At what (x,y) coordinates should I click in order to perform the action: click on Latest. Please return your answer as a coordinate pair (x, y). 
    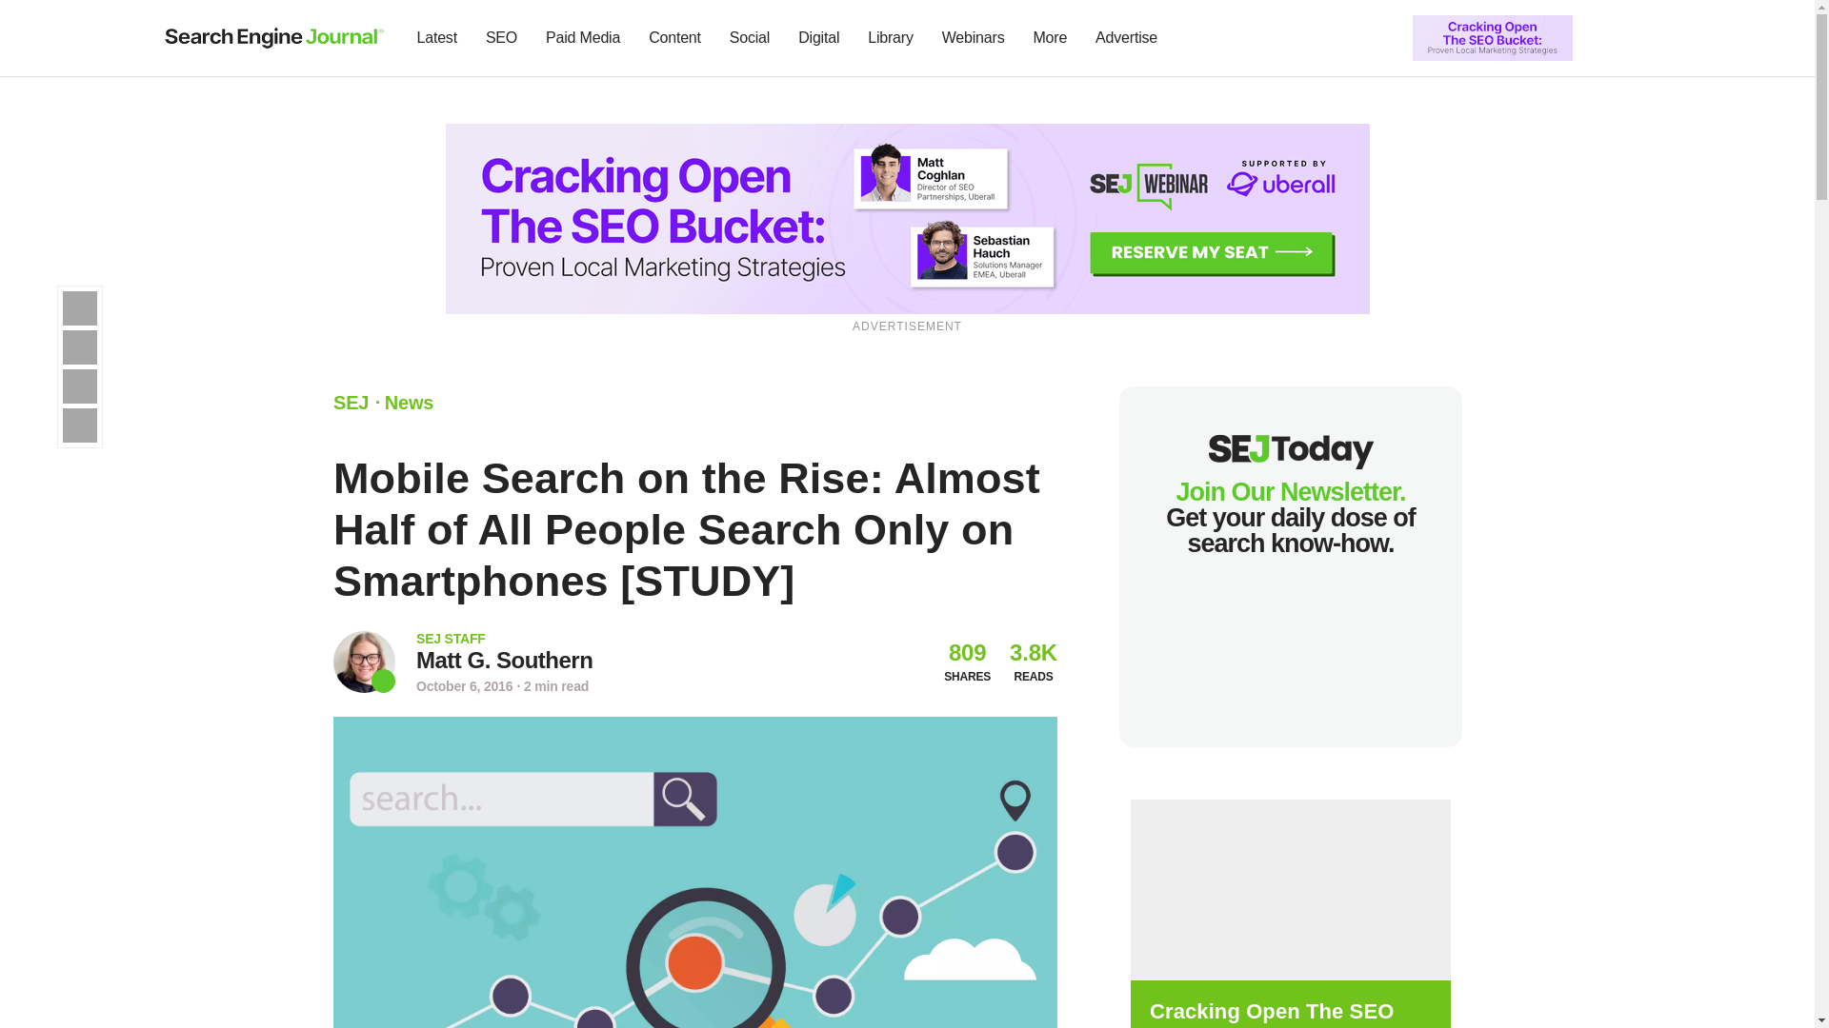
    Looking at the image, I should click on (436, 38).